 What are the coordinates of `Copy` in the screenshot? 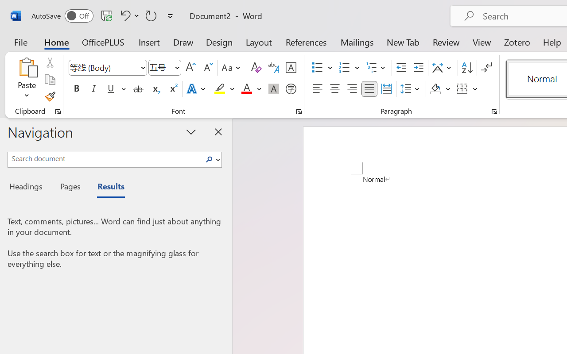 It's located at (50, 80).